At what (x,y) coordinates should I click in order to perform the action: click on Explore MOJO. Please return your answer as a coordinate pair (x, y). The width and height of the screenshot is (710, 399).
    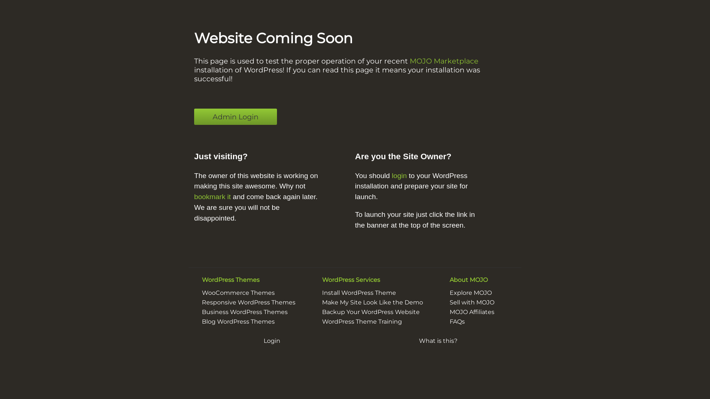
    Looking at the image, I should click on (471, 293).